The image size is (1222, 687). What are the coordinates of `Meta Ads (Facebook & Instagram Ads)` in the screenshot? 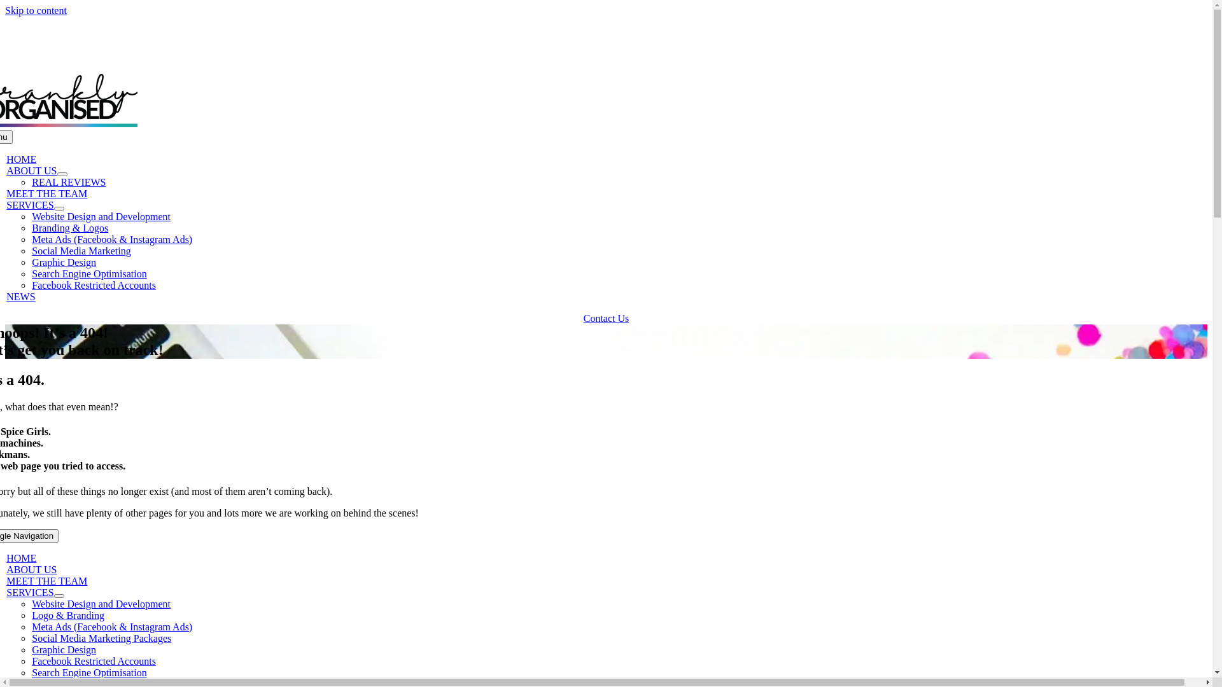 It's located at (112, 627).